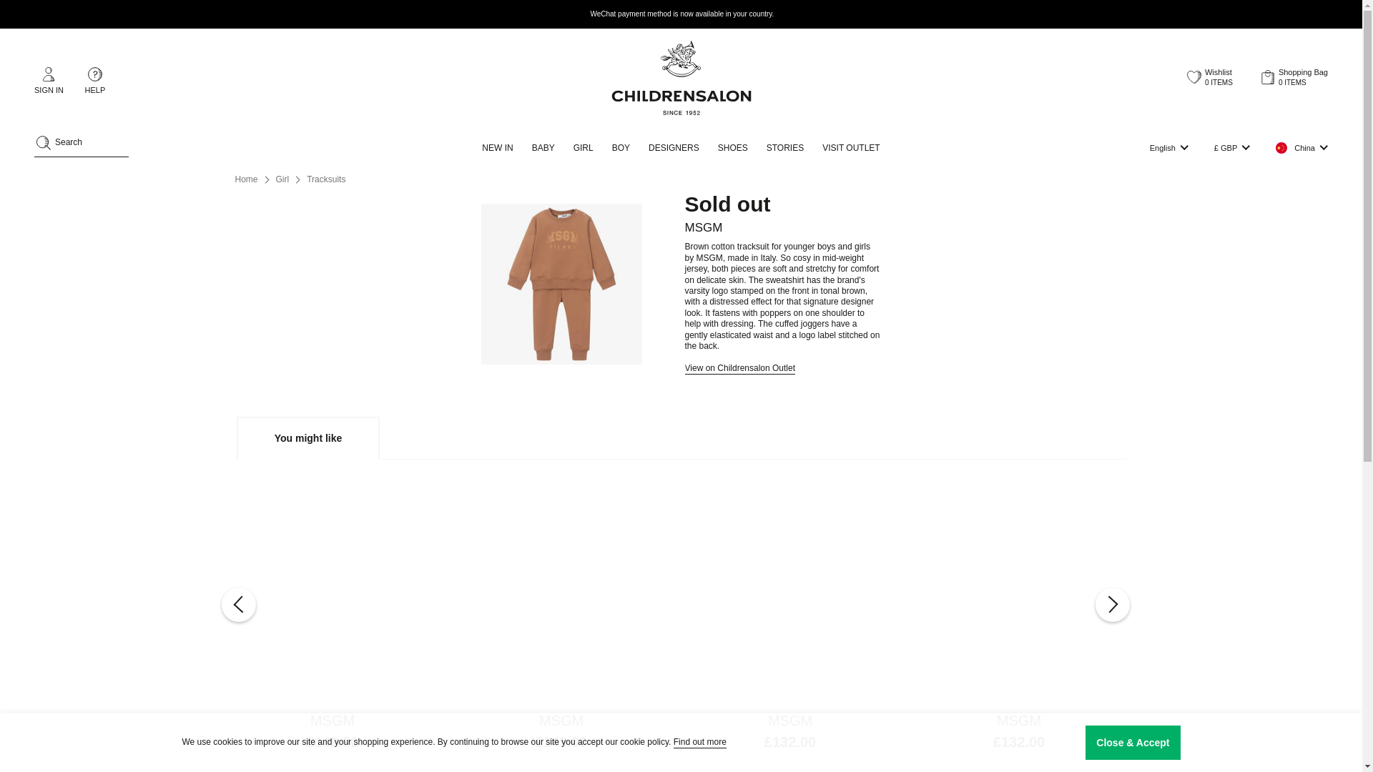 Image resolution: width=1373 pixels, height=772 pixels. I want to click on Boys Ivory Cotton Tracksuit, so click(789, 508).